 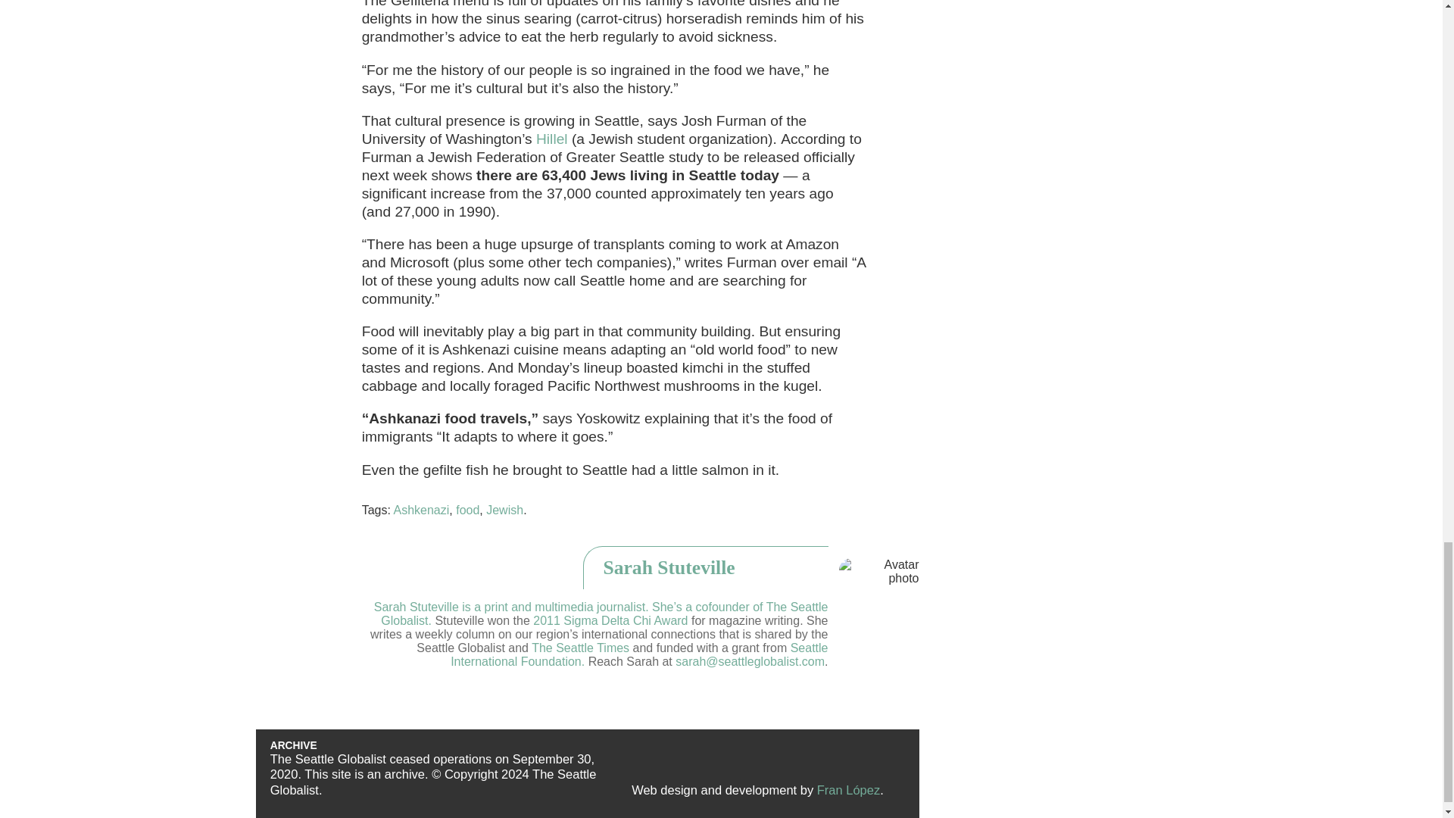 I want to click on Sarah Stuteville, so click(x=750, y=570).